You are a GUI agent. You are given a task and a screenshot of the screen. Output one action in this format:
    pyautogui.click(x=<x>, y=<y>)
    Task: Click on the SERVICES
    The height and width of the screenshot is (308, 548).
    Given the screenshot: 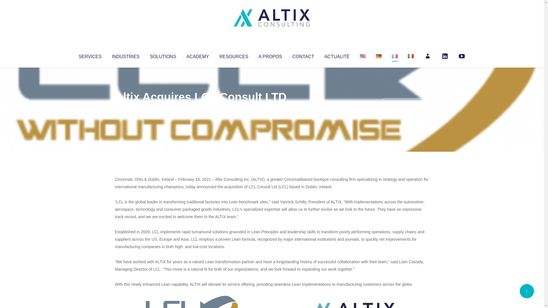 What is the action you would take?
    pyautogui.click(x=90, y=55)
    